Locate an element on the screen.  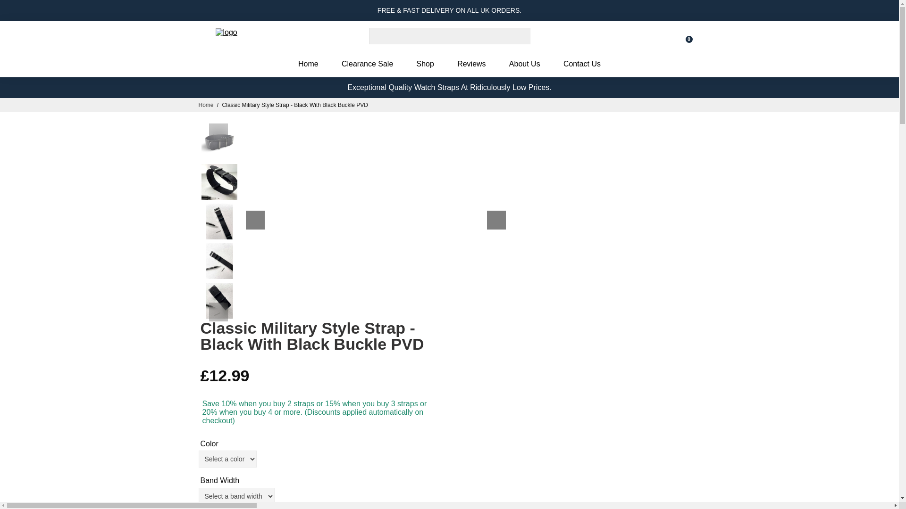
Home is located at coordinates (309, 64).